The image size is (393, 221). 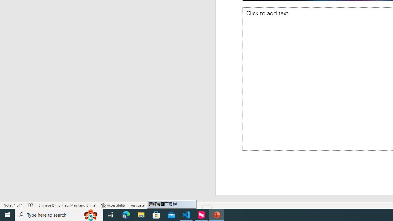 What do you see at coordinates (141, 215) in the screenshot?
I see `File Explorer` at bounding box center [141, 215].